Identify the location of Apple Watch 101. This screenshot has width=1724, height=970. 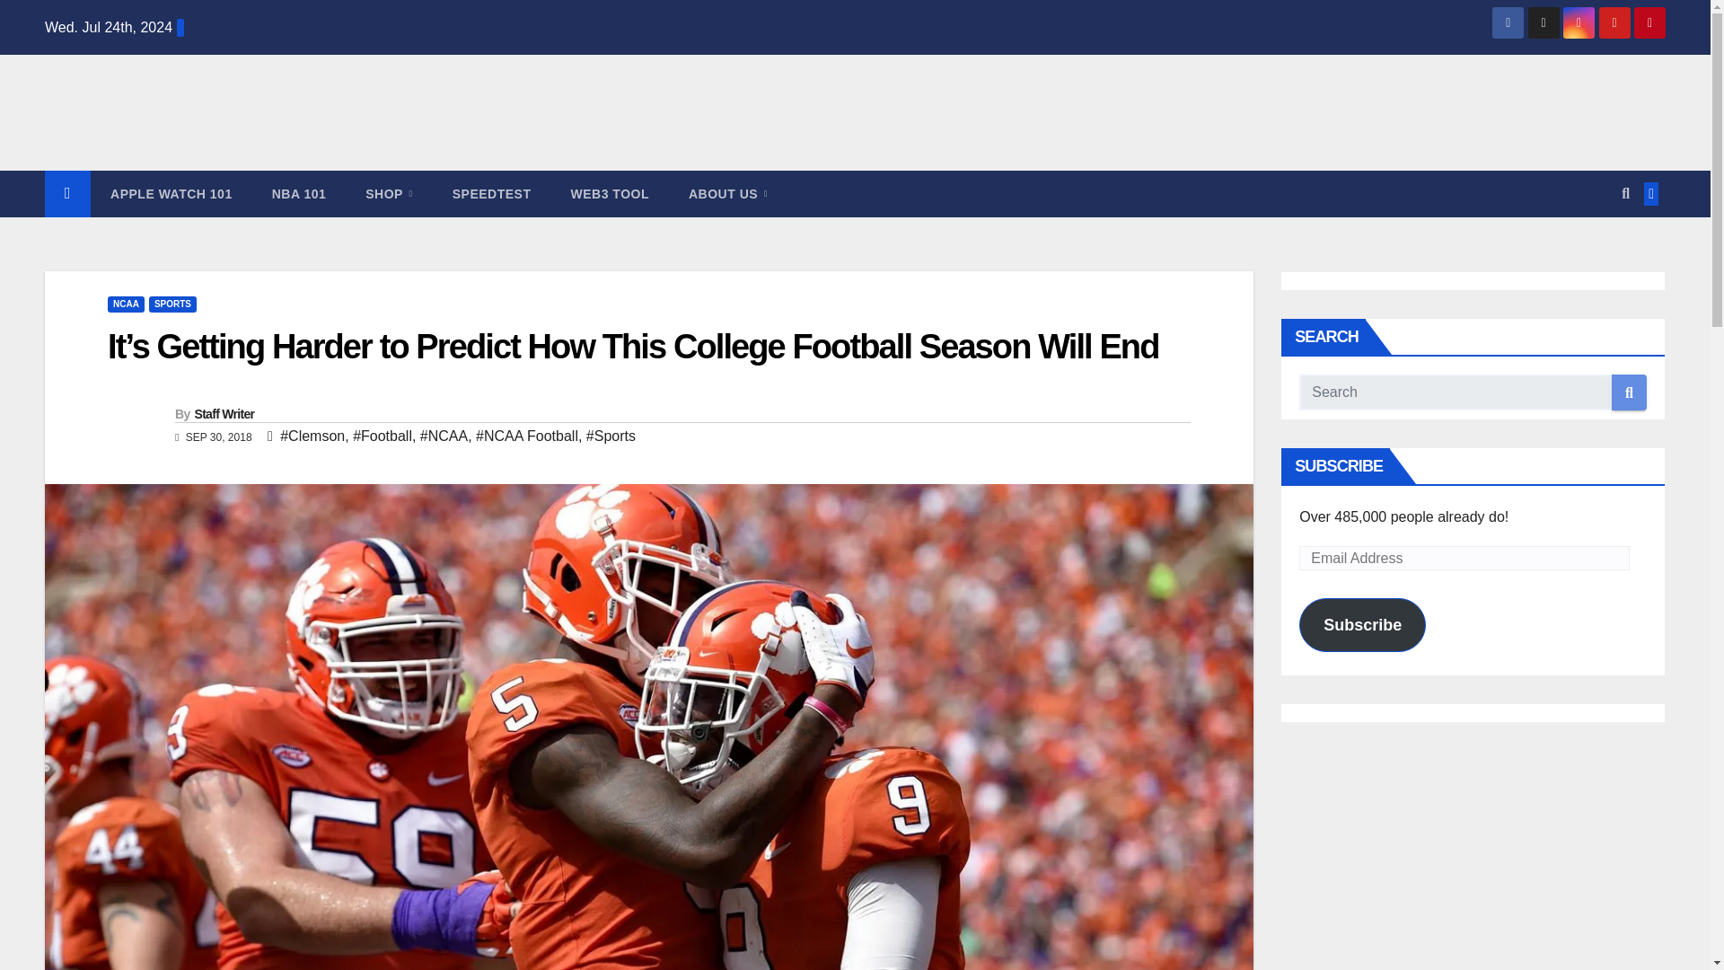
(171, 194).